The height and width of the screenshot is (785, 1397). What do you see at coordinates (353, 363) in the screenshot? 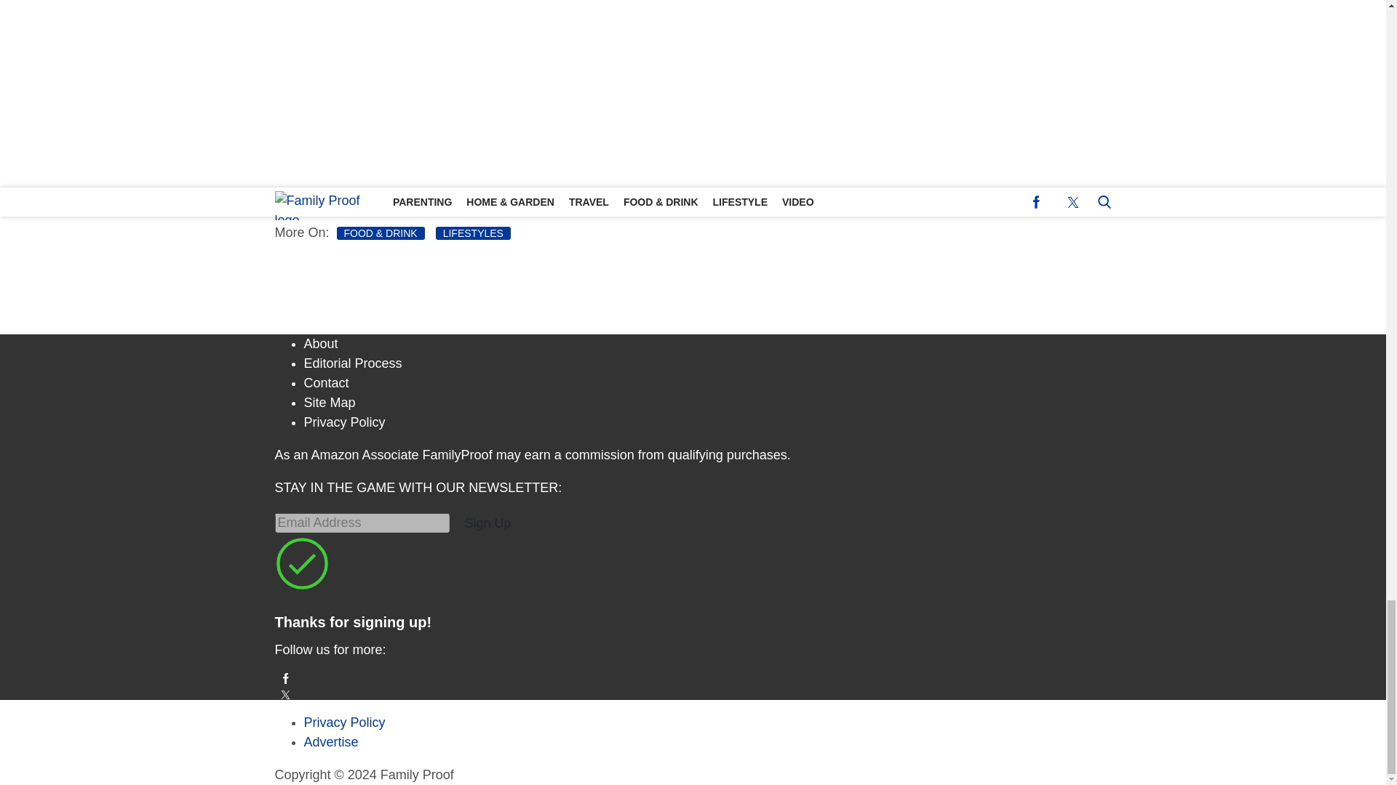
I see `Editorial Process` at bounding box center [353, 363].